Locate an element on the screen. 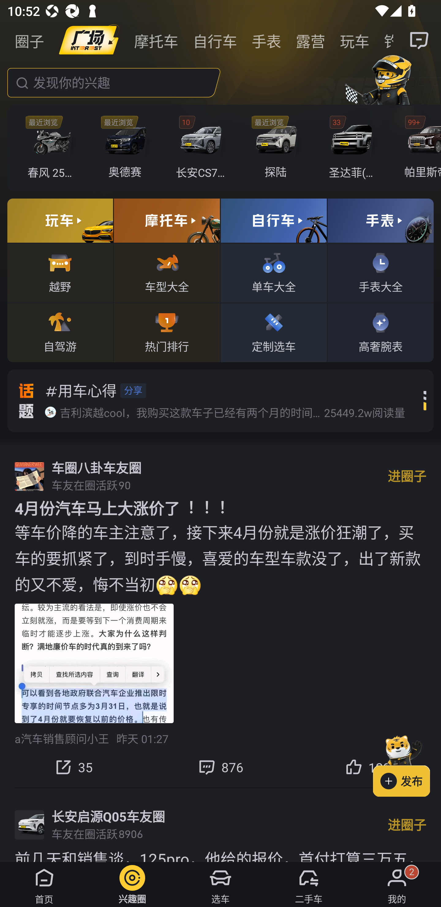 Image resolution: width=441 pixels, height=907 pixels. 99+ 帕里斯帝 is located at coordinates (420, 148).